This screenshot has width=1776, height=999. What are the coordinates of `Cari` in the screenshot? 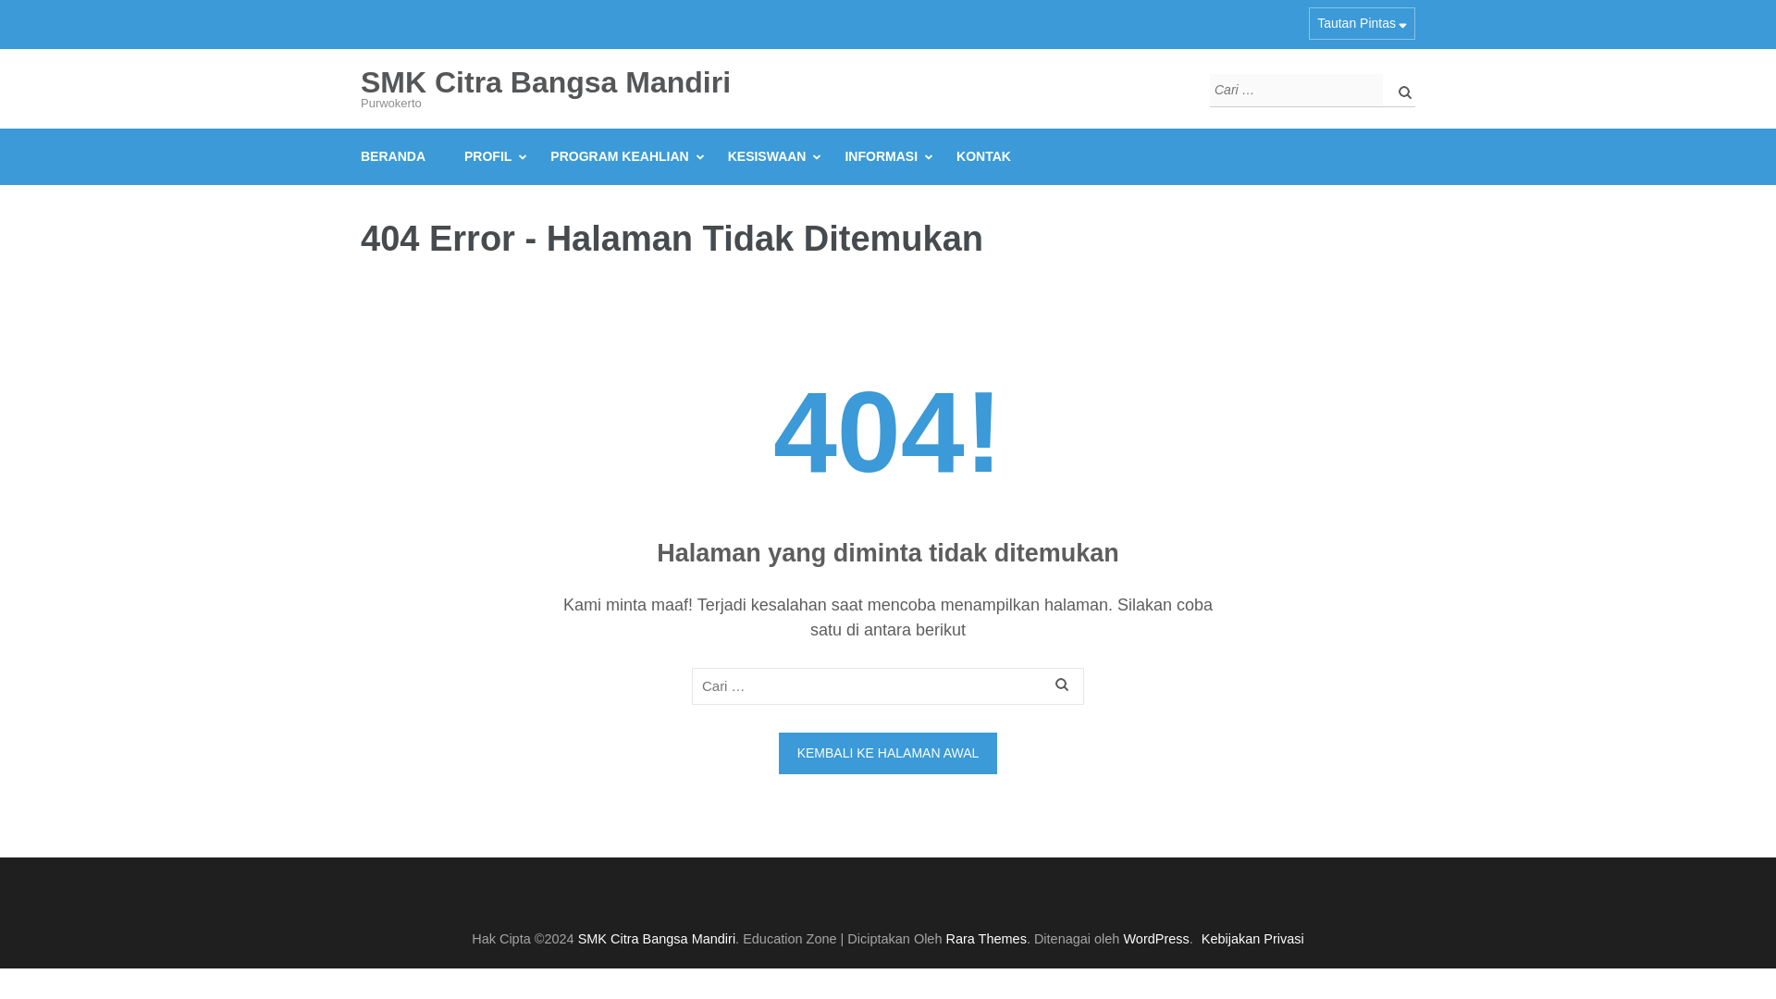 It's located at (1064, 686).